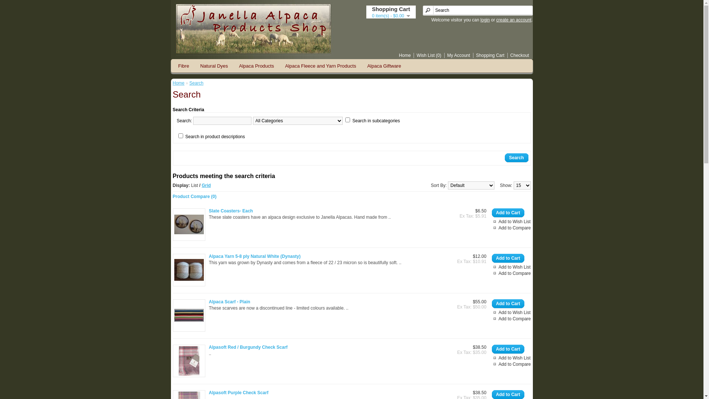 This screenshot has height=399, width=709. I want to click on Add to Cart, so click(508, 213).